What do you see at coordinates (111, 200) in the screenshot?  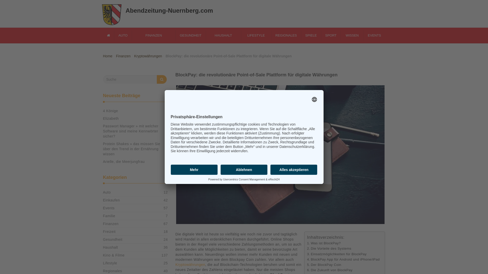 I see `Einkaufen
42` at bounding box center [111, 200].